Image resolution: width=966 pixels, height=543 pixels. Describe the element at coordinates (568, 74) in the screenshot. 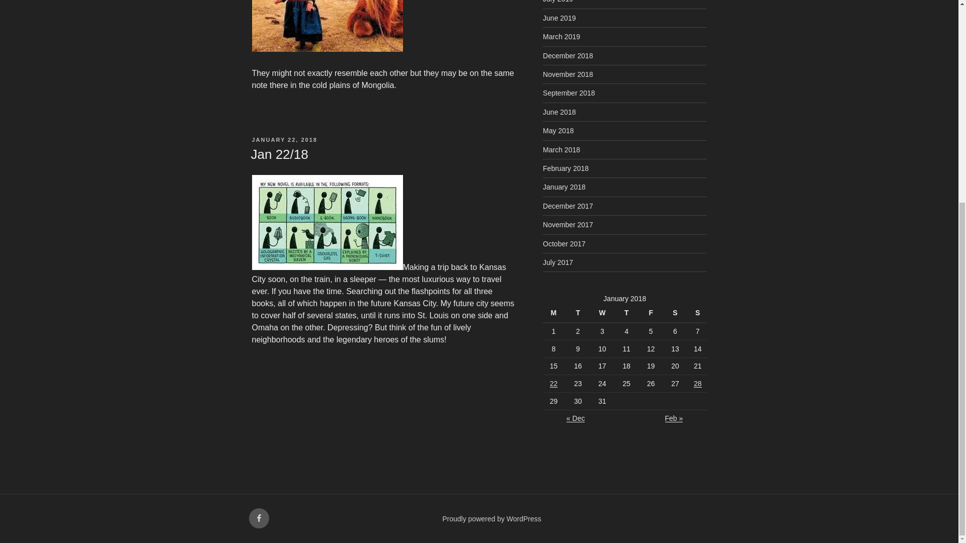

I see `November 2018` at that location.